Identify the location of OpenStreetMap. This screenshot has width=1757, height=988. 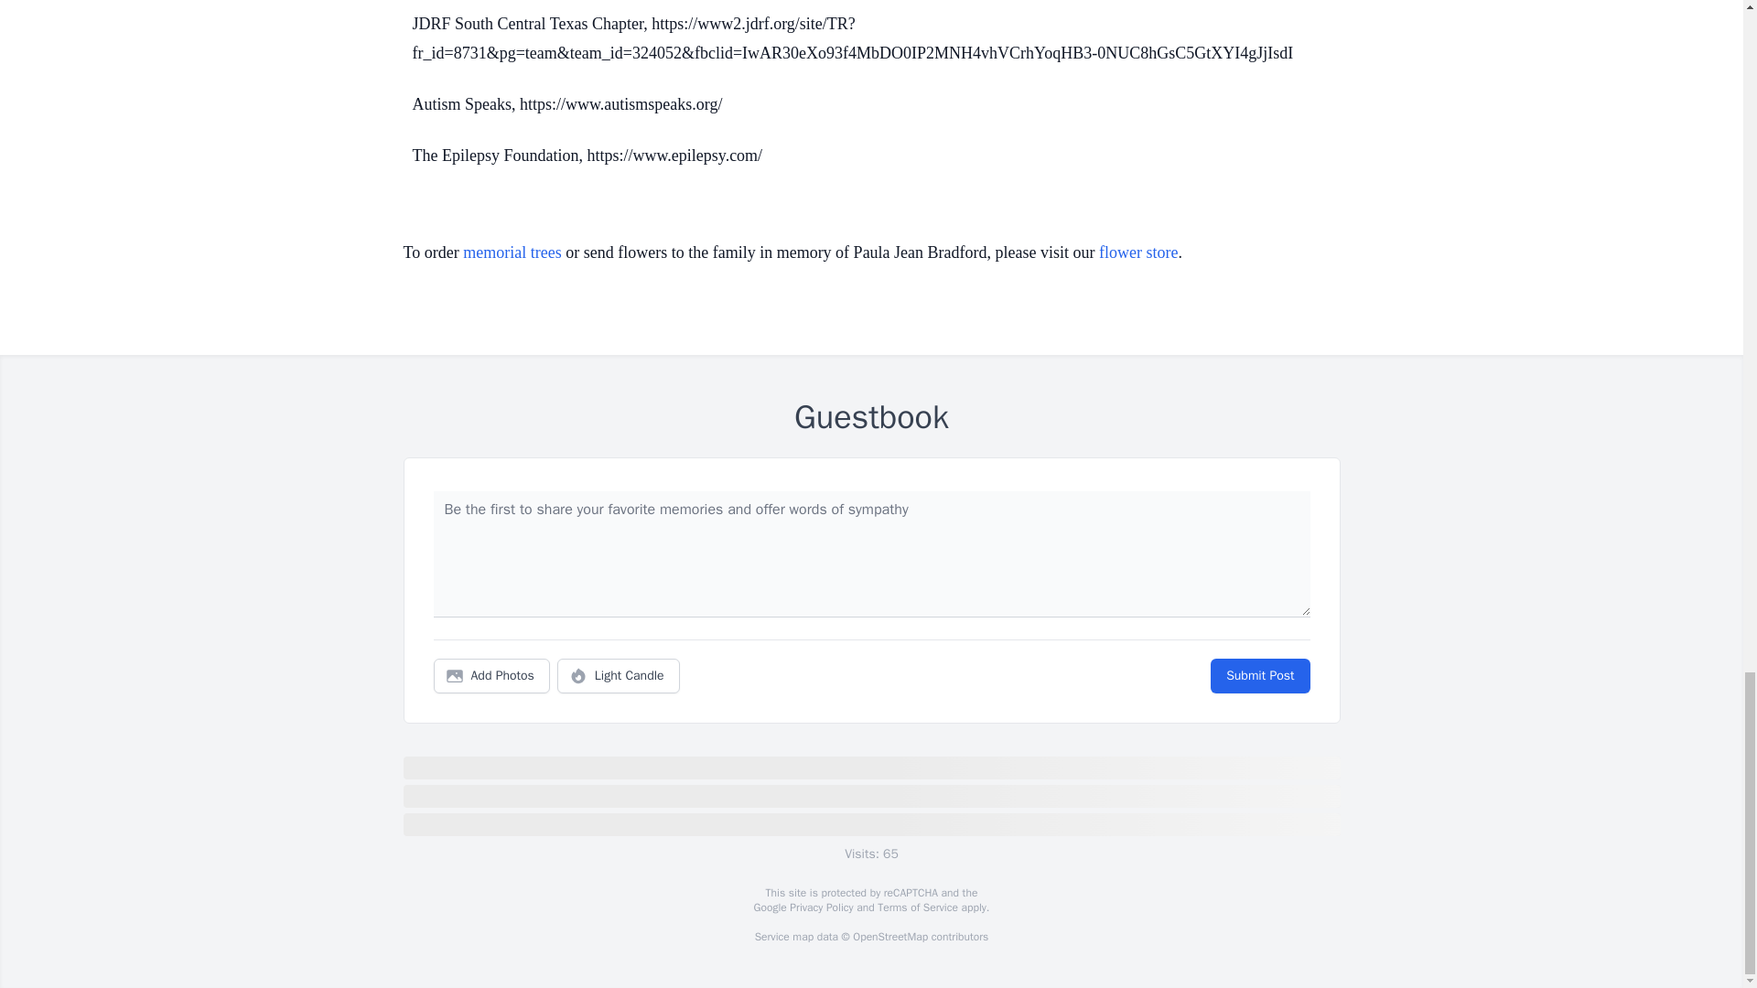
(889, 937).